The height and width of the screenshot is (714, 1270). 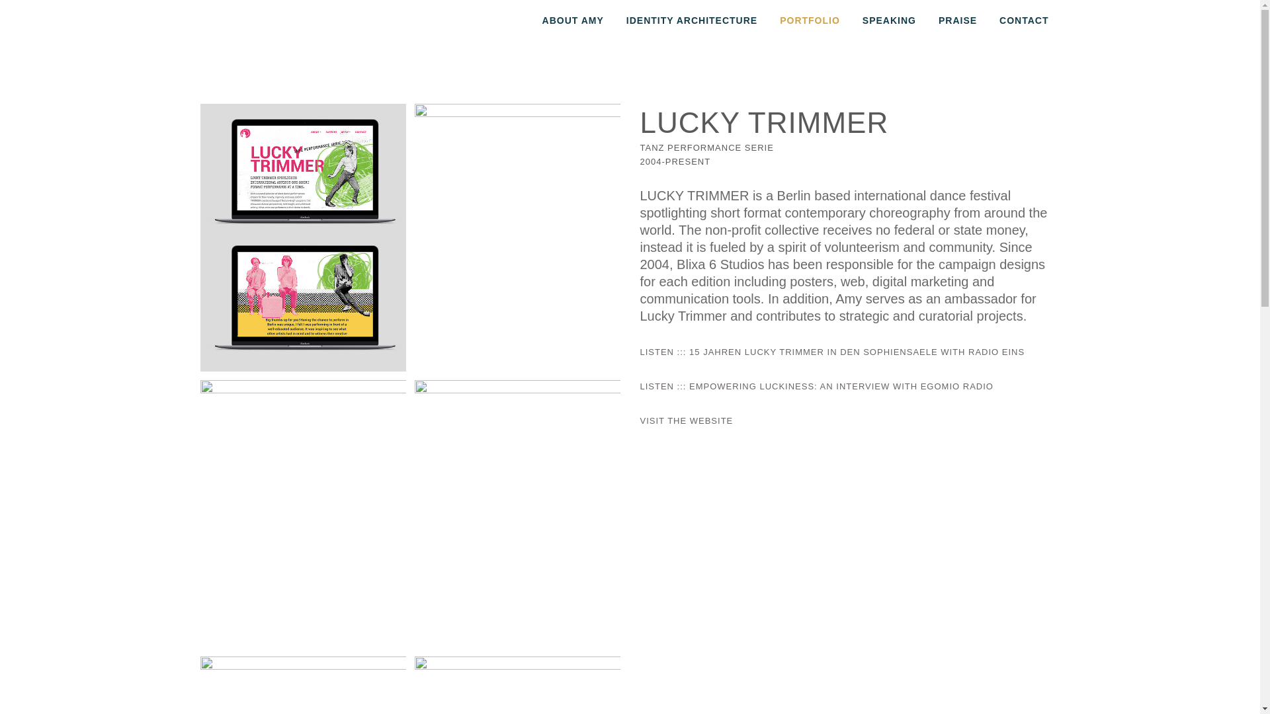 I want to click on CONTACT, so click(x=1023, y=20).